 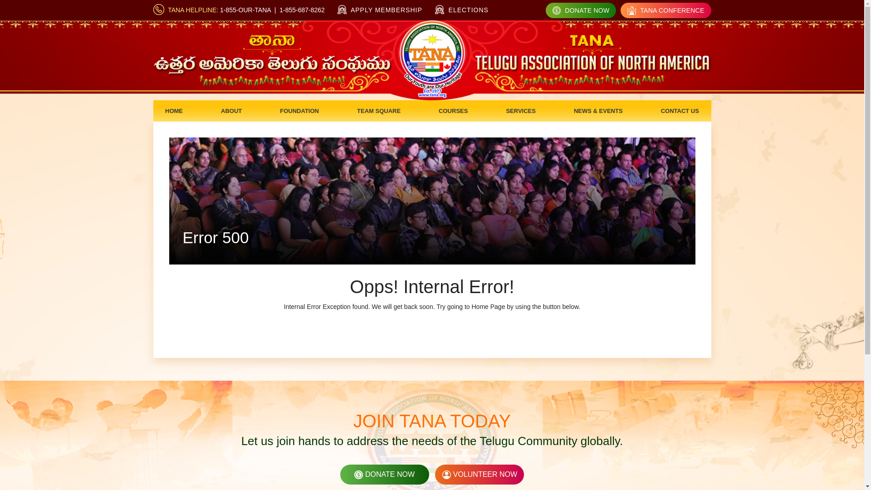 I want to click on APPLY MEMBERSHIP, so click(x=380, y=10).